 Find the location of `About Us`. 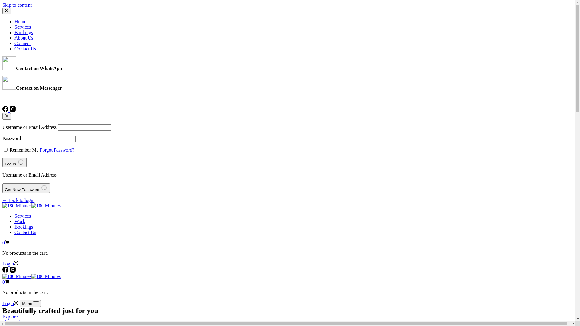

About Us is located at coordinates (24, 38).